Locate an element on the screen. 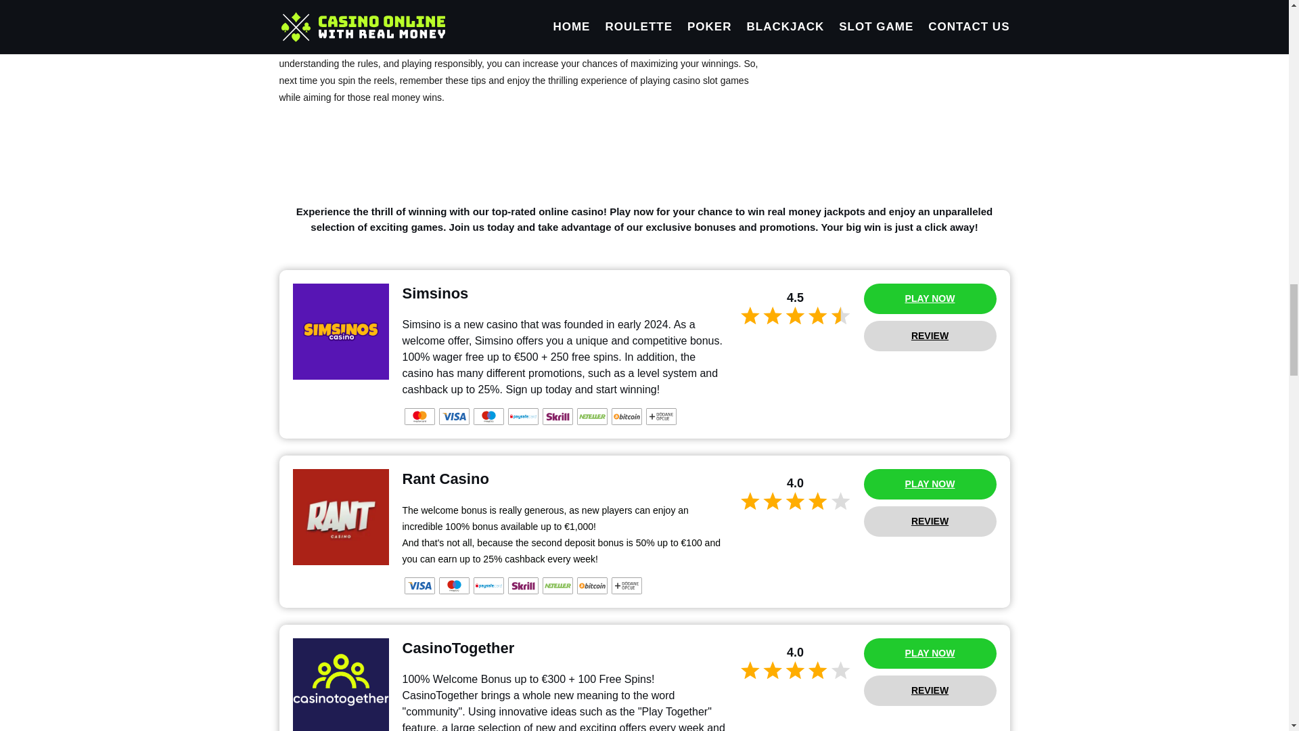 The width and height of the screenshot is (1299, 731). Neteller is located at coordinates (591, 416).